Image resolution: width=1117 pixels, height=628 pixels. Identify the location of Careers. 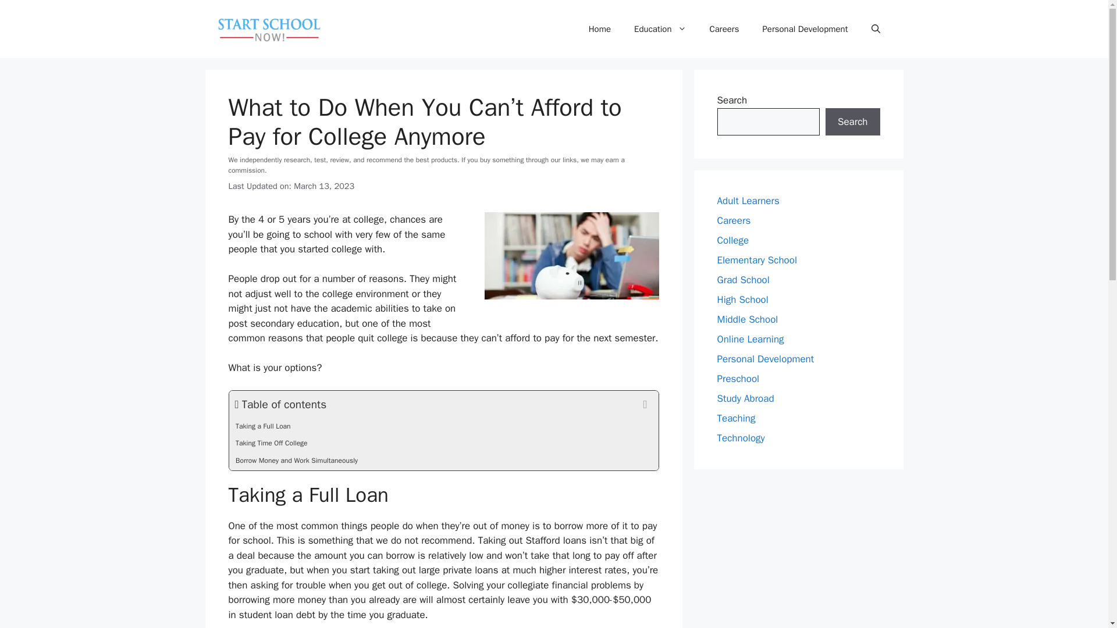
(724, 29).